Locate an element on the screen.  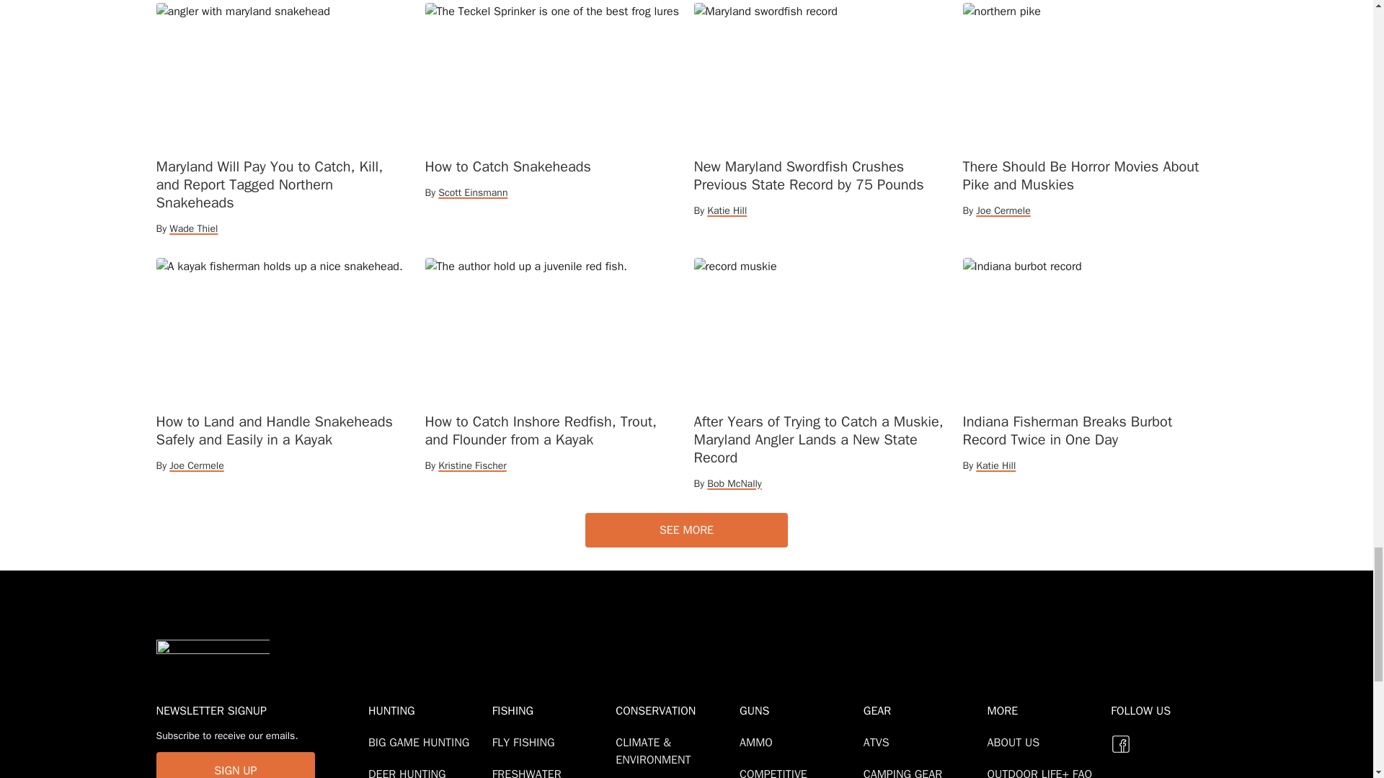
Hunting is located at coordinates (427, 711).